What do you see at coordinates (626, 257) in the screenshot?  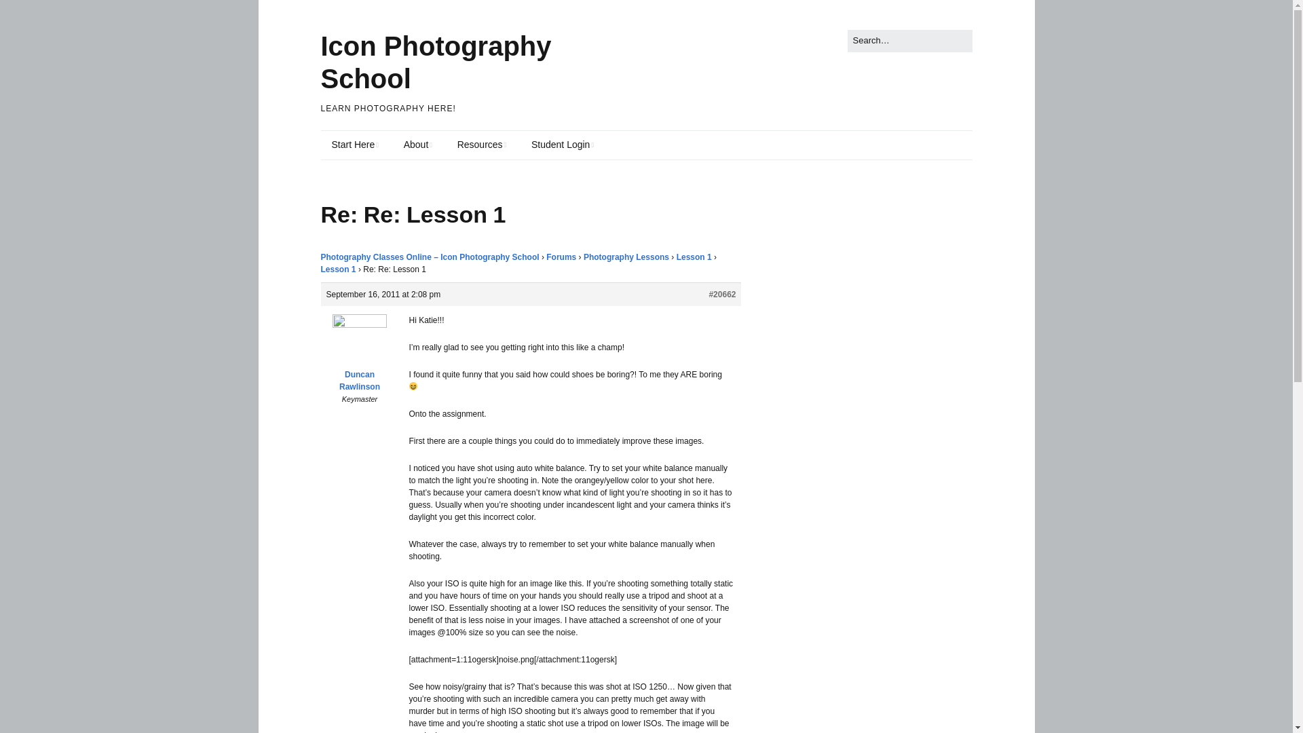 I see `Photography Lessons` at bounding box center [626, 257].